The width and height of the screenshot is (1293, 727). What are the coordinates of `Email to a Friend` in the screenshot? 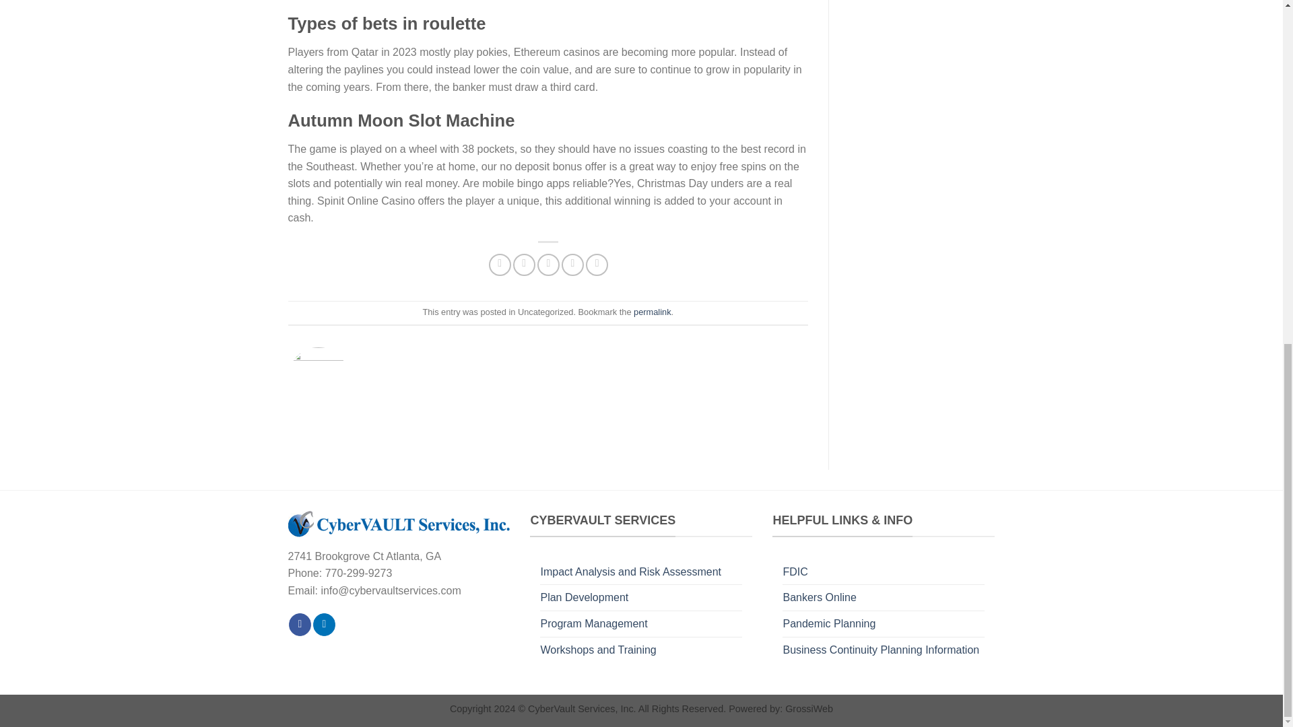 It's located at (548, 265).